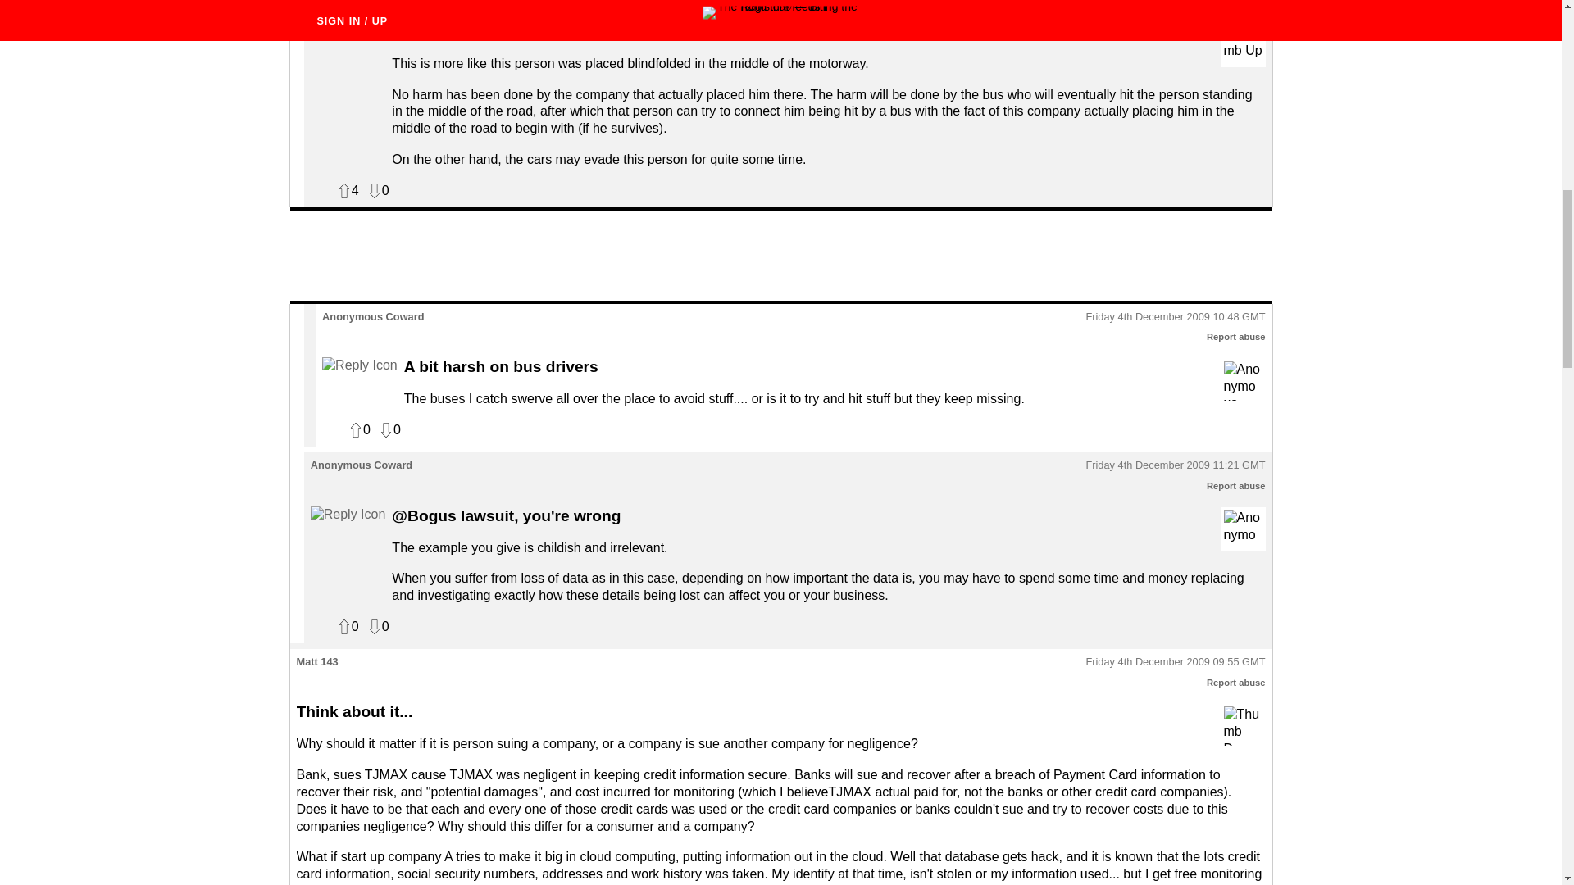 This screenshot has width=1574, height=885. Describe the element at coordinates (1236, 336) in the screenshot. I see `Report abuse` at that location.